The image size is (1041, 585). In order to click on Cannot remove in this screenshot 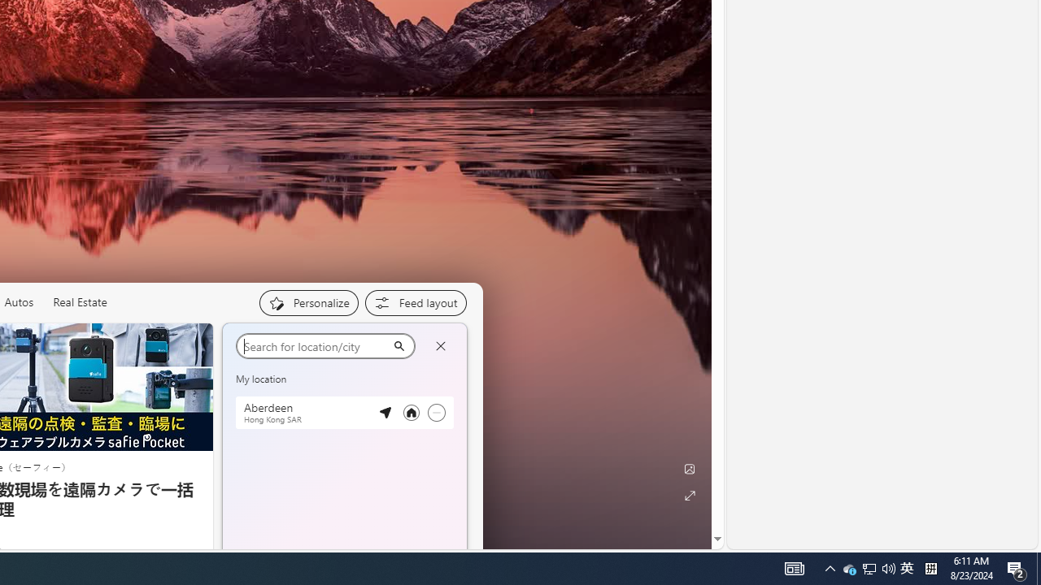, I will do `click(436, 413)`.